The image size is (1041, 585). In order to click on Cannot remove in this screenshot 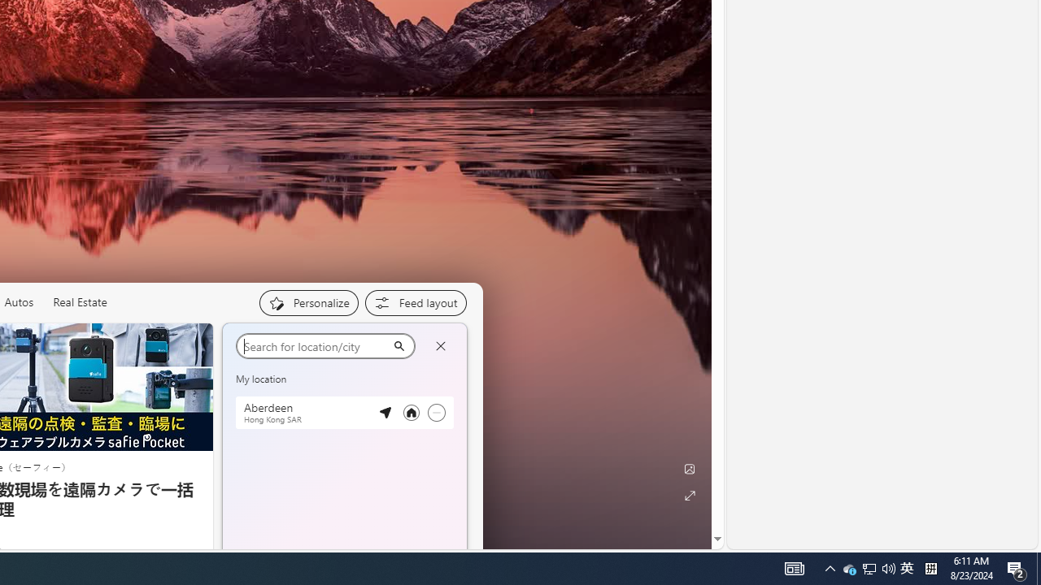, I will do `click(436, 413)`.